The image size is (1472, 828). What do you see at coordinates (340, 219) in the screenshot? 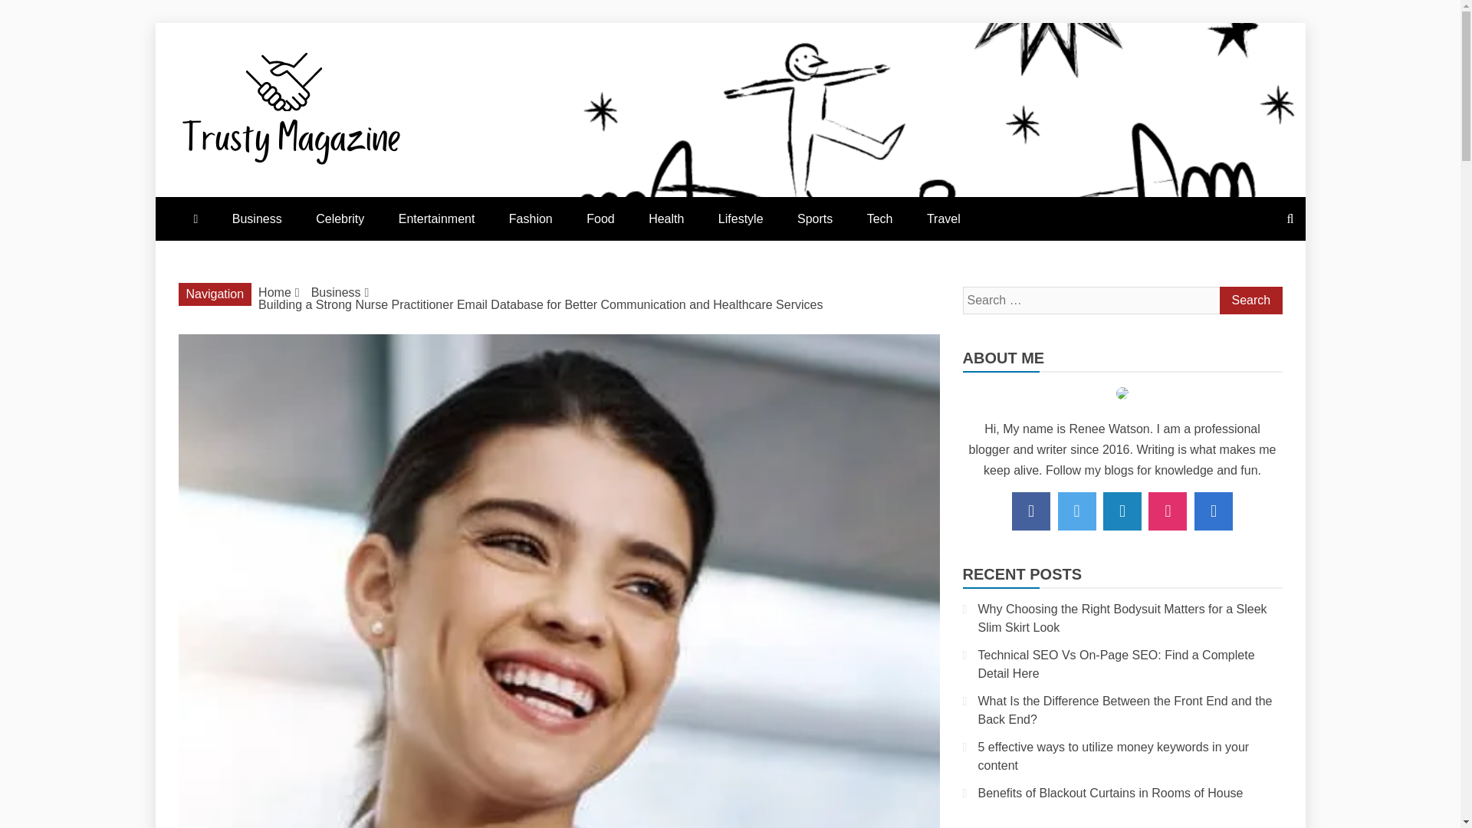
I see `Celebrity` at bounding box center [340, 219].